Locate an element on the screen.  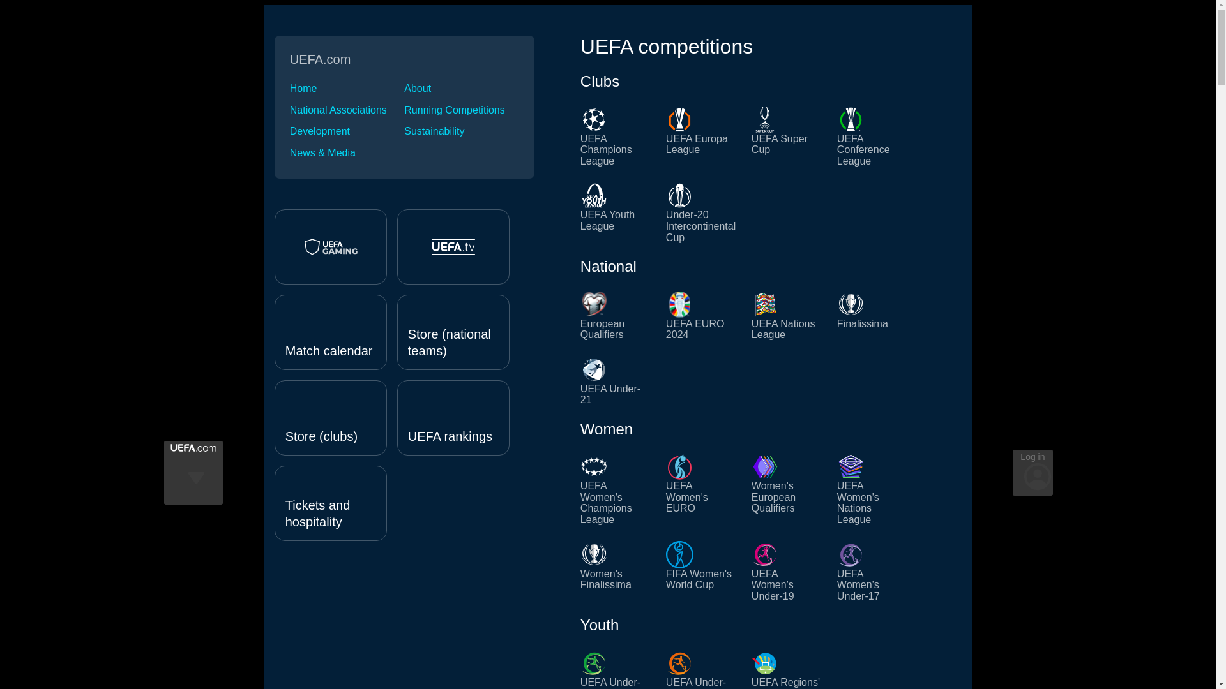
UEFA EURO 2024 is located at coordinates (701, 315).